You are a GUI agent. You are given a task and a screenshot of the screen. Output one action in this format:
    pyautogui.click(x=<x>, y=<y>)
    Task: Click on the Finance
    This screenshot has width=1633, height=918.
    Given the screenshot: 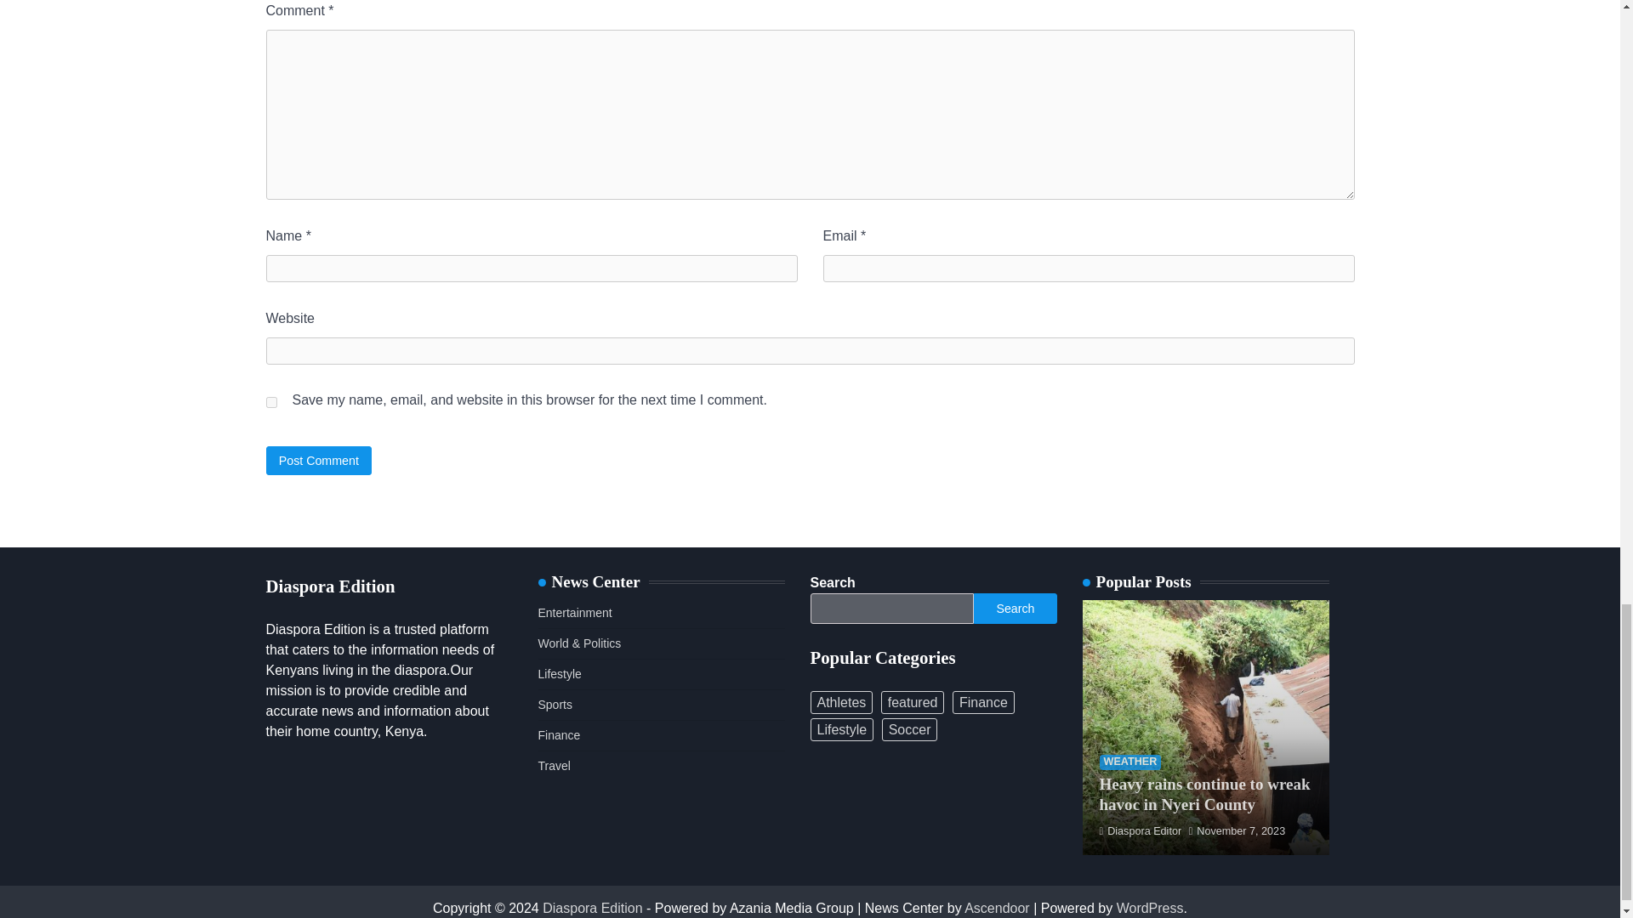 What is the action you would take?
    pyautogui.click(x=983, y=702)
    